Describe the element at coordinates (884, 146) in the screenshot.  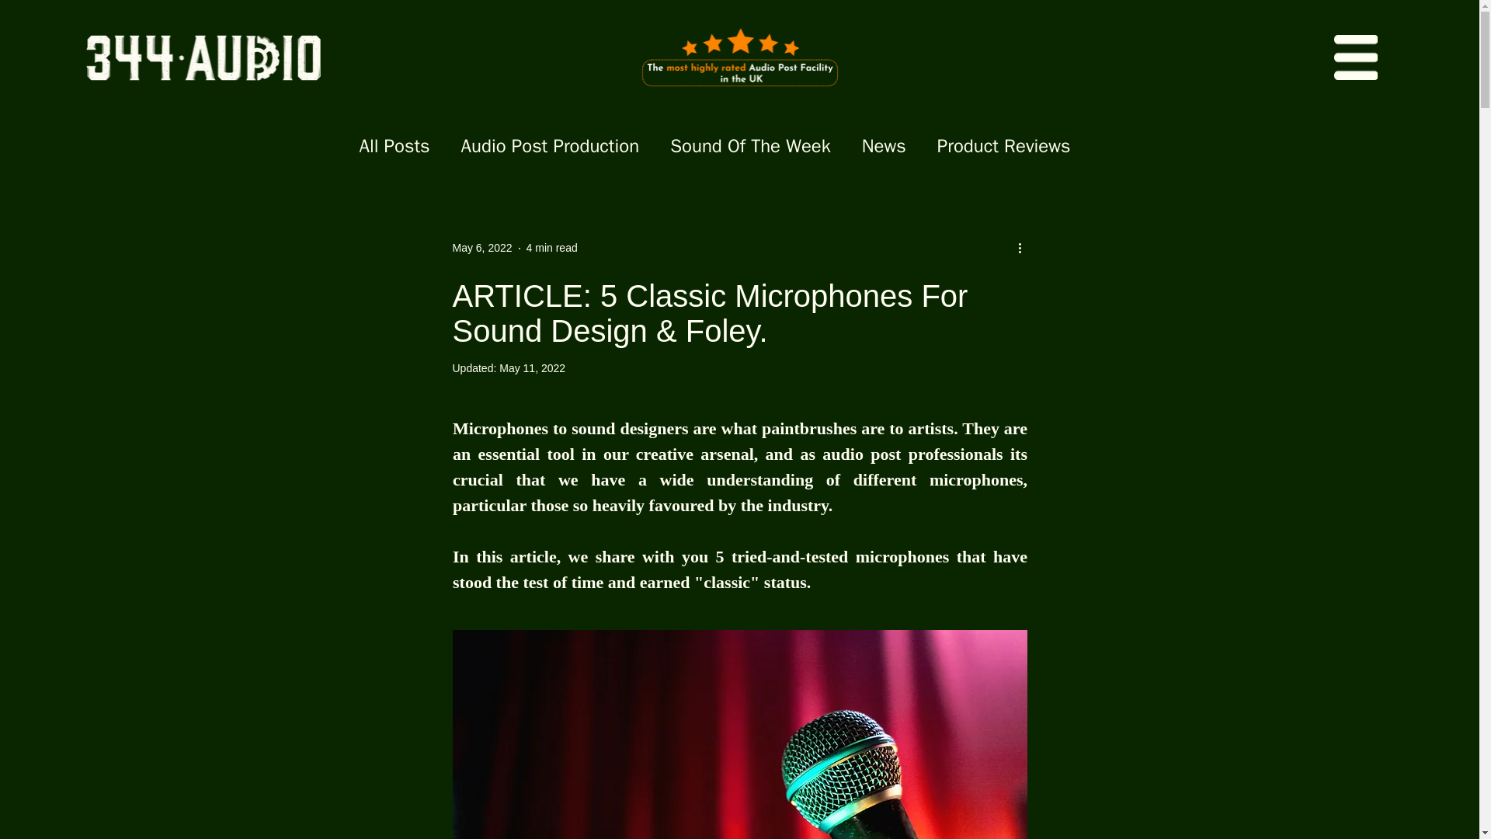
I see `News` at that location.